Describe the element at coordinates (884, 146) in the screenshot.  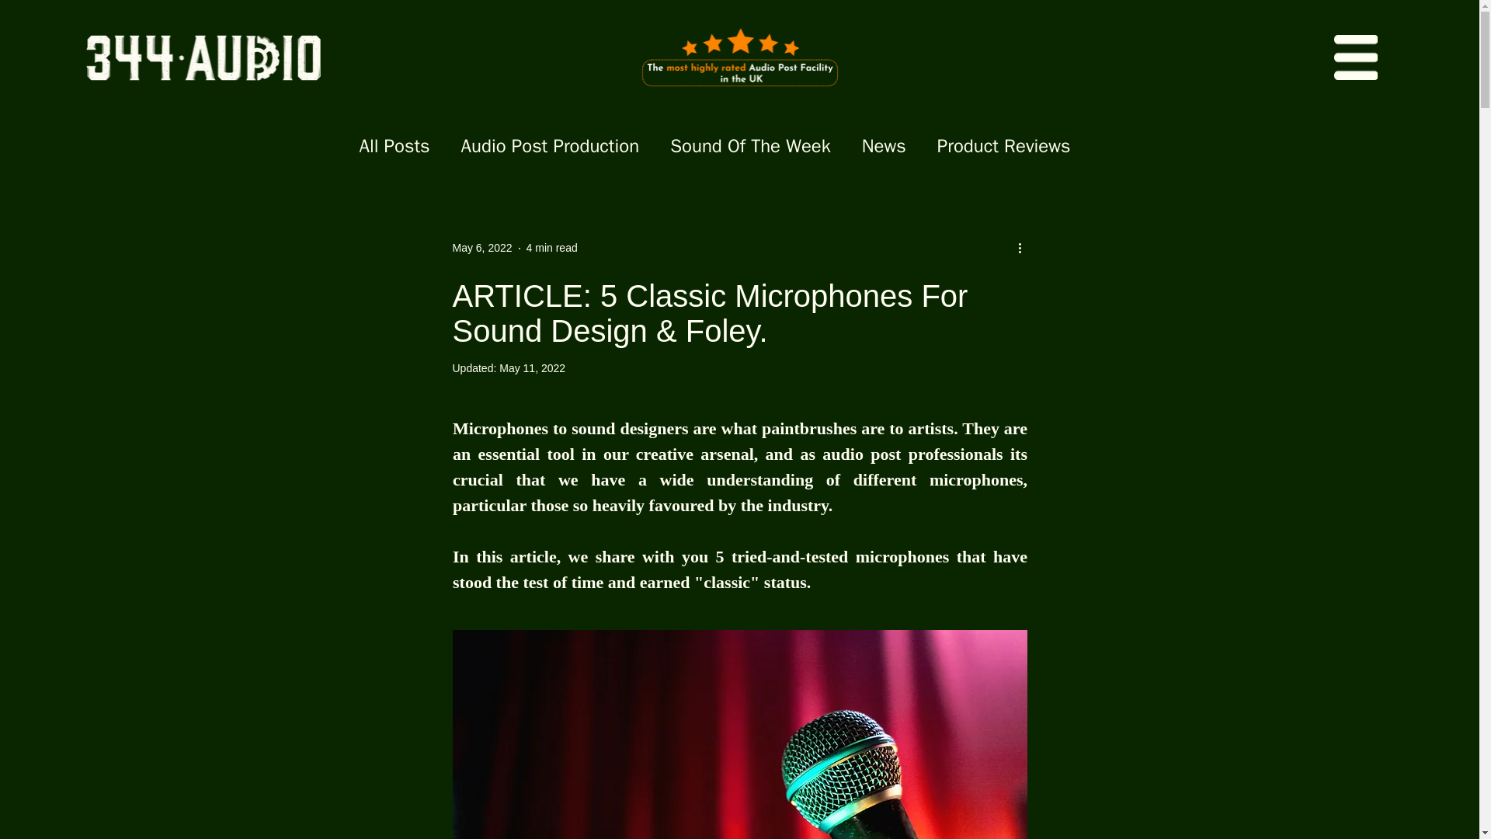
I see `News` at that location.